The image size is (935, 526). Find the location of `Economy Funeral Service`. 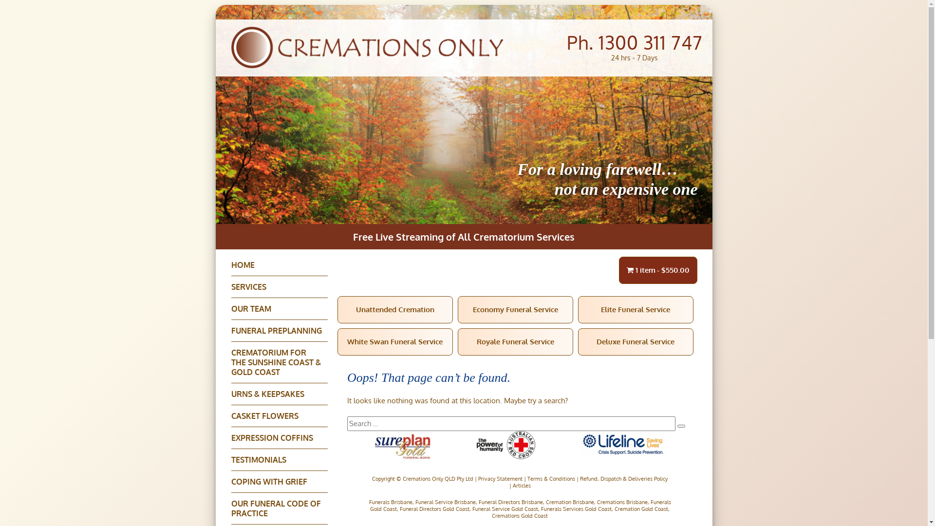

Economy Funeral Service is located at coordinates (515, 310).